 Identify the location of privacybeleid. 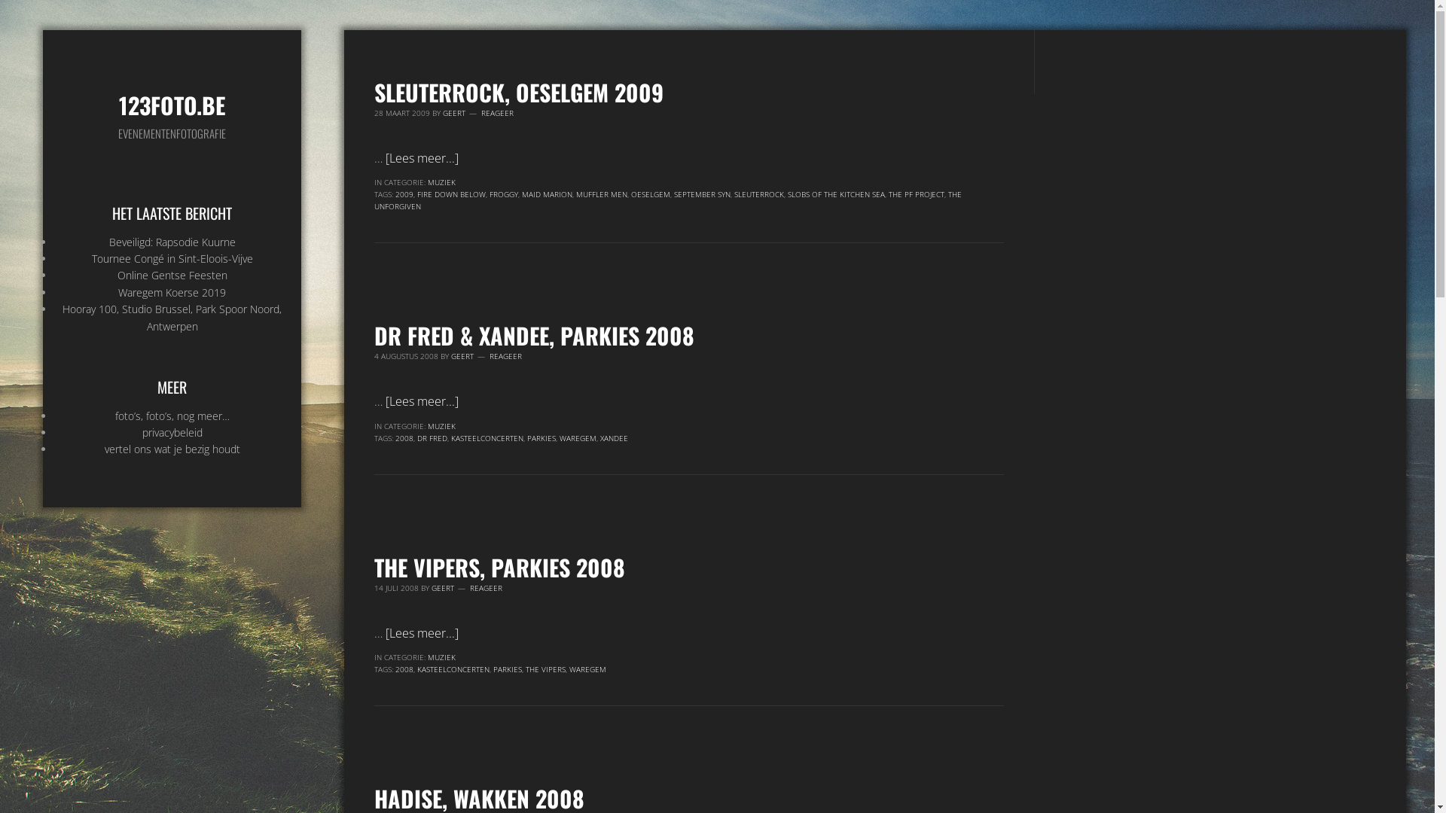
(172, 432).